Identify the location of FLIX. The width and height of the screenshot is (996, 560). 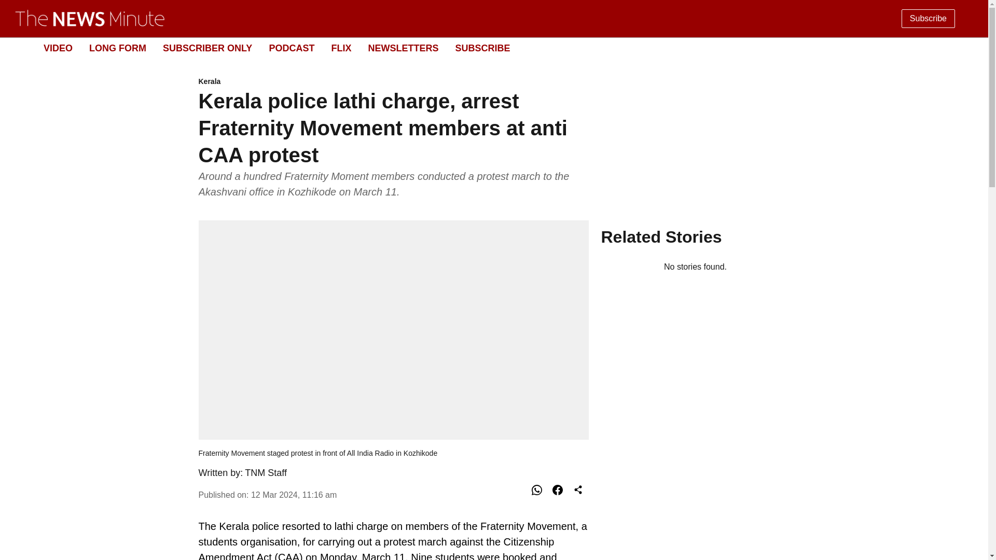
(341, 48).